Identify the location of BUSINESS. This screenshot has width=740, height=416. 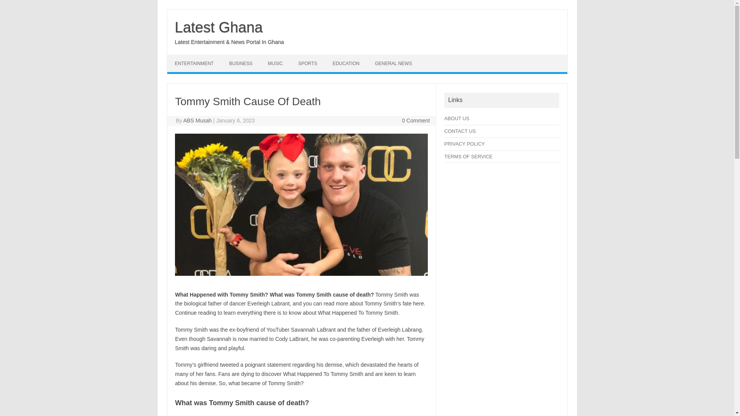
(240, 63).